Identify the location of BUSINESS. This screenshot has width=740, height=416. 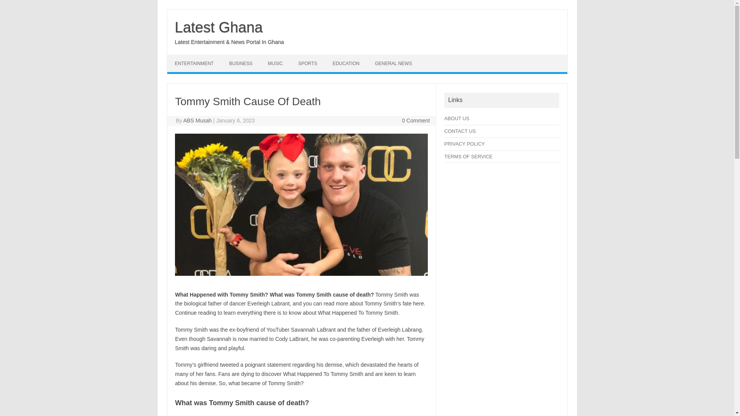
(240, 63).